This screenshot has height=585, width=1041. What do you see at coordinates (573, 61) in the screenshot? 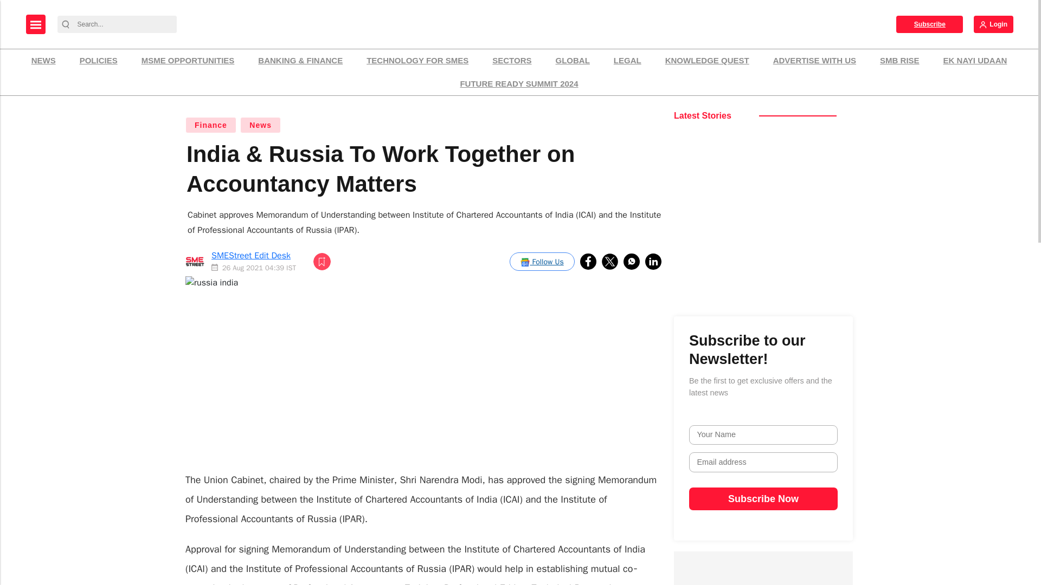
I see `GLOBAL` at bounding box center [573, 61].